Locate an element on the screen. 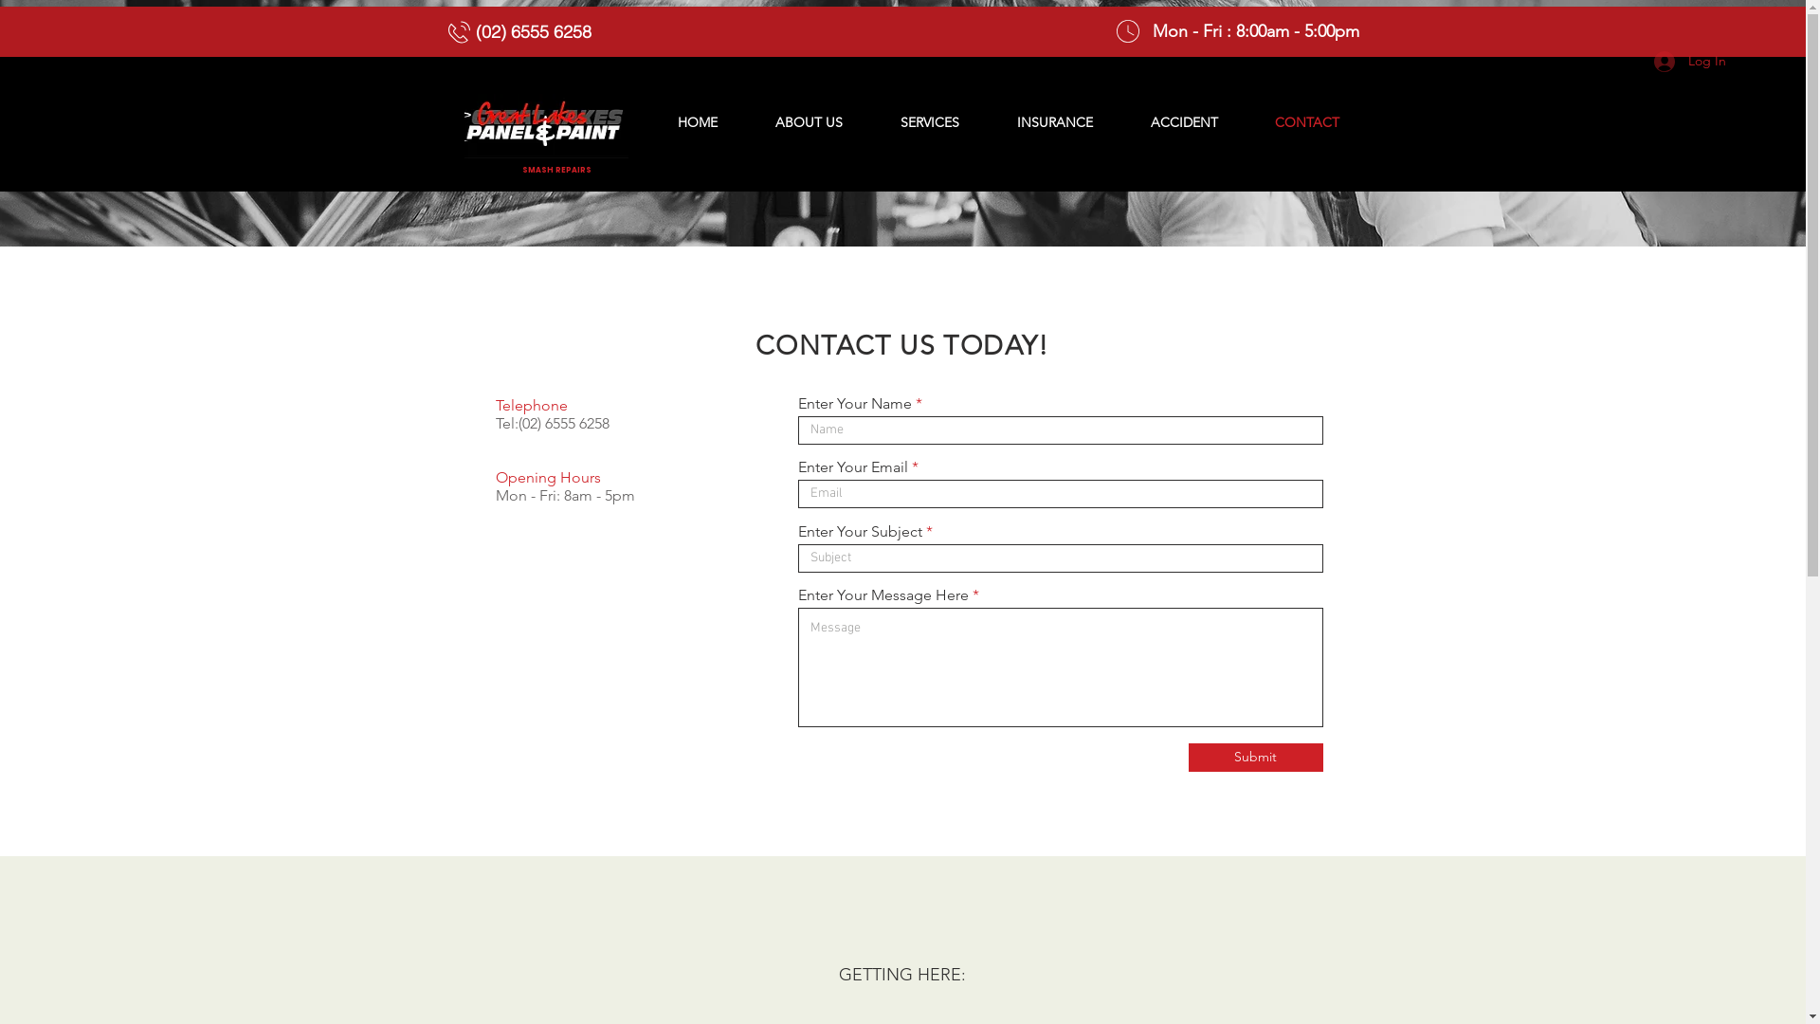 This screenshot has width=1820, height=1024. HOME is located at coordinates (698, 122).